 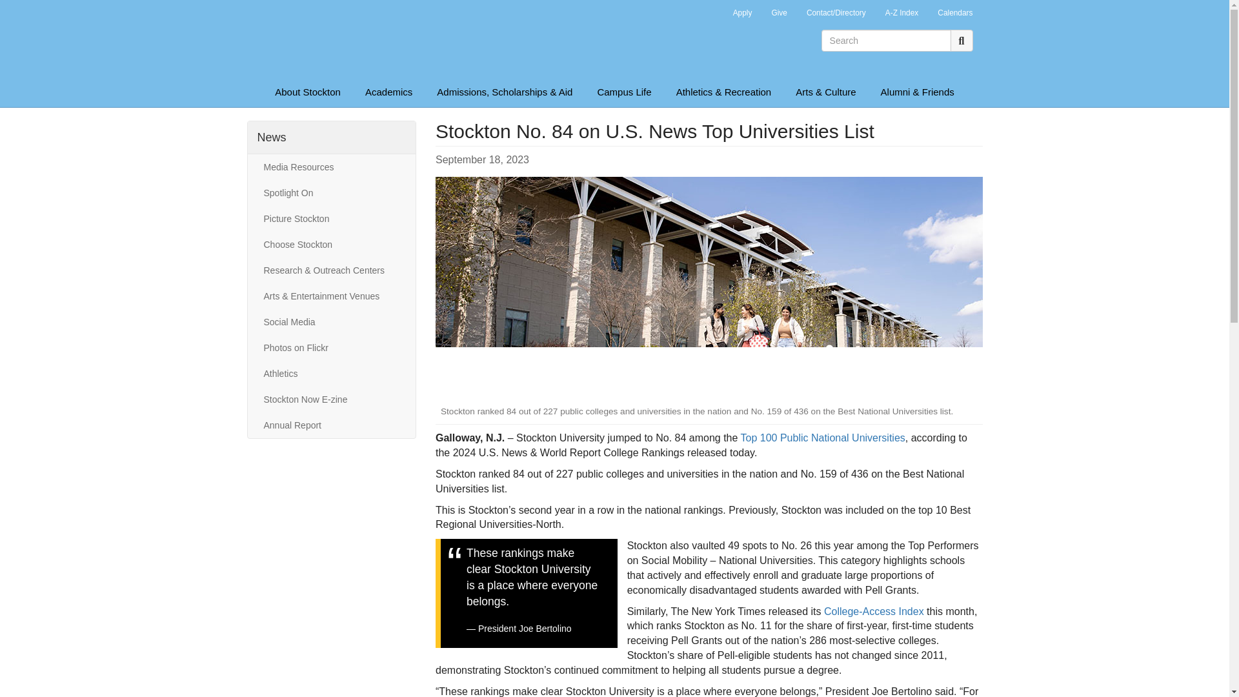 What do you see at coordinates (331, 348) in the screenshot?
I see `Photos on Flickr` at bounding box center [331, 348].